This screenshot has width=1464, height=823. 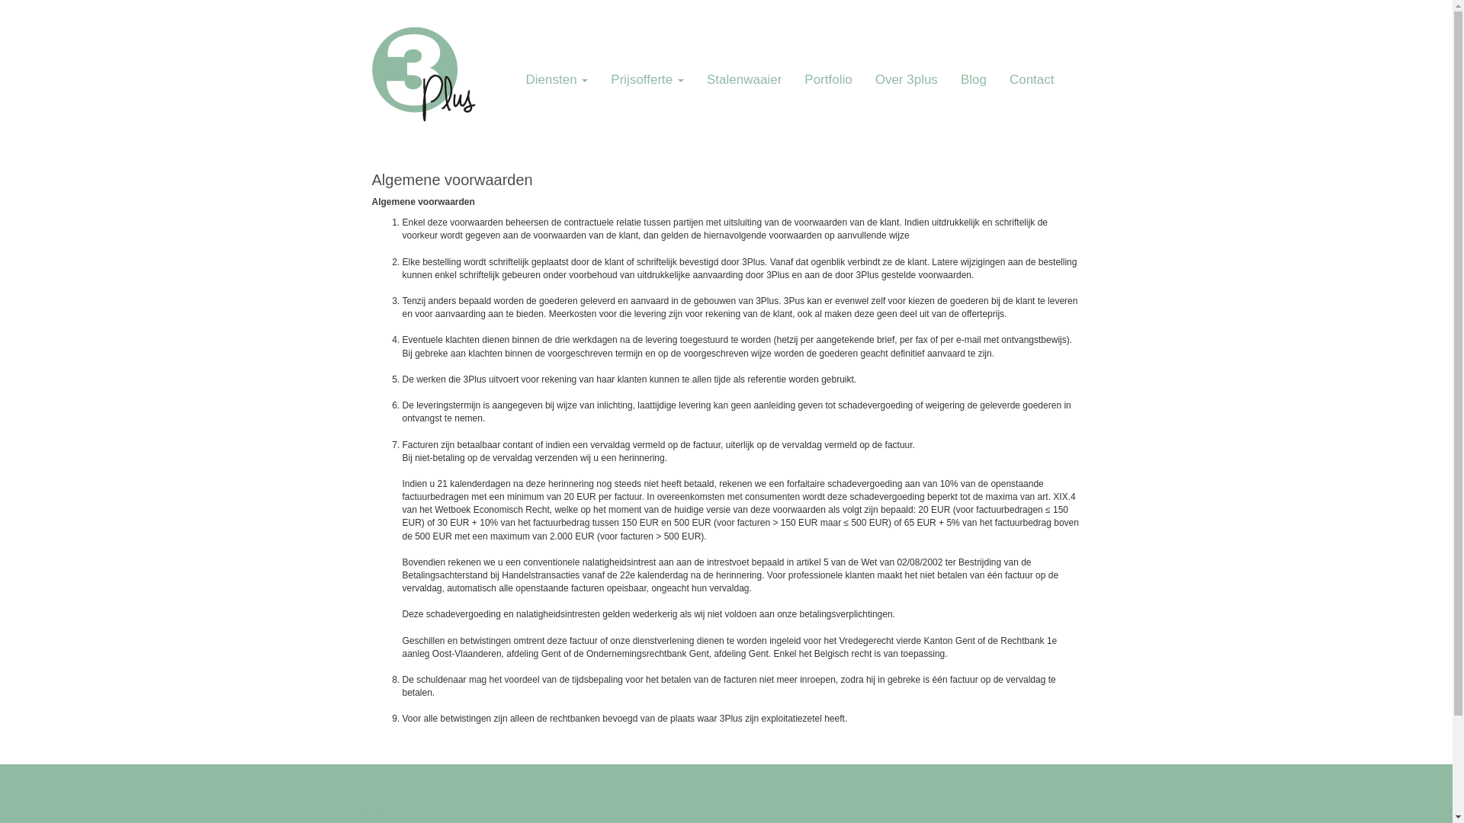 I want to click on Prijsofferte, so click(x=647, y=80).